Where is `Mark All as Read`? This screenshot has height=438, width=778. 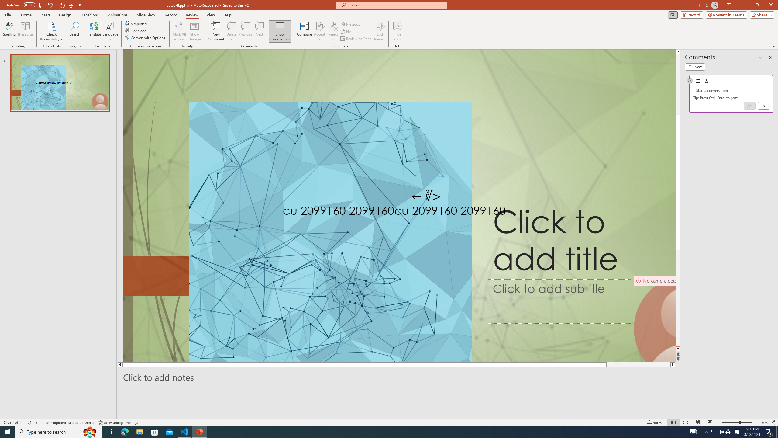 Mark All as Read is located at coordinates (179, 31).